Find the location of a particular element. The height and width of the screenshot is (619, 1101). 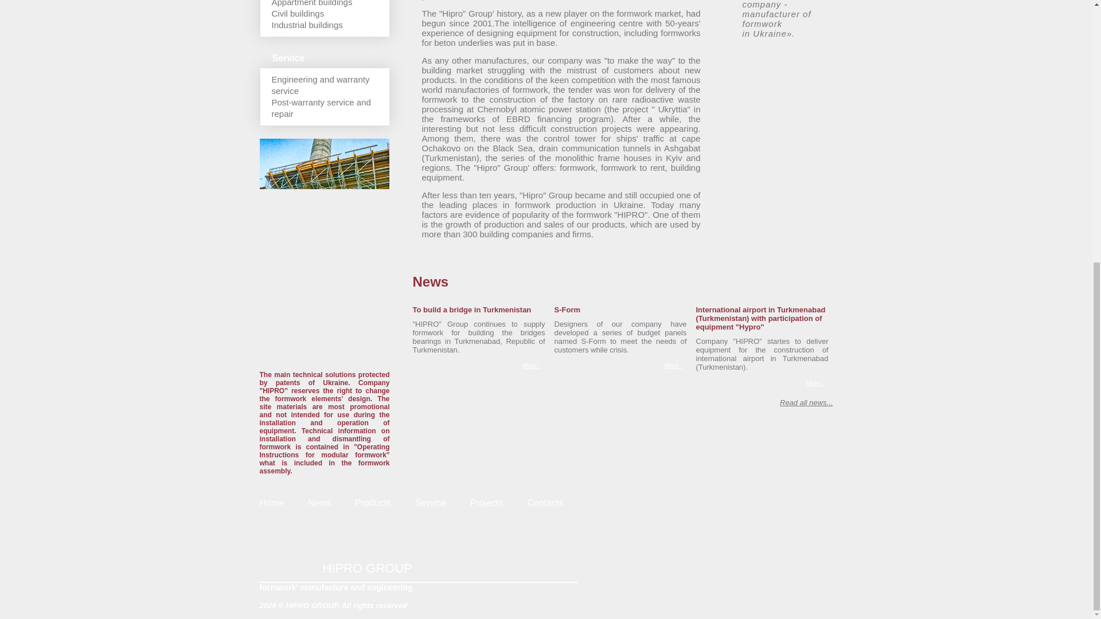

News is located at coordinates (319, 503).